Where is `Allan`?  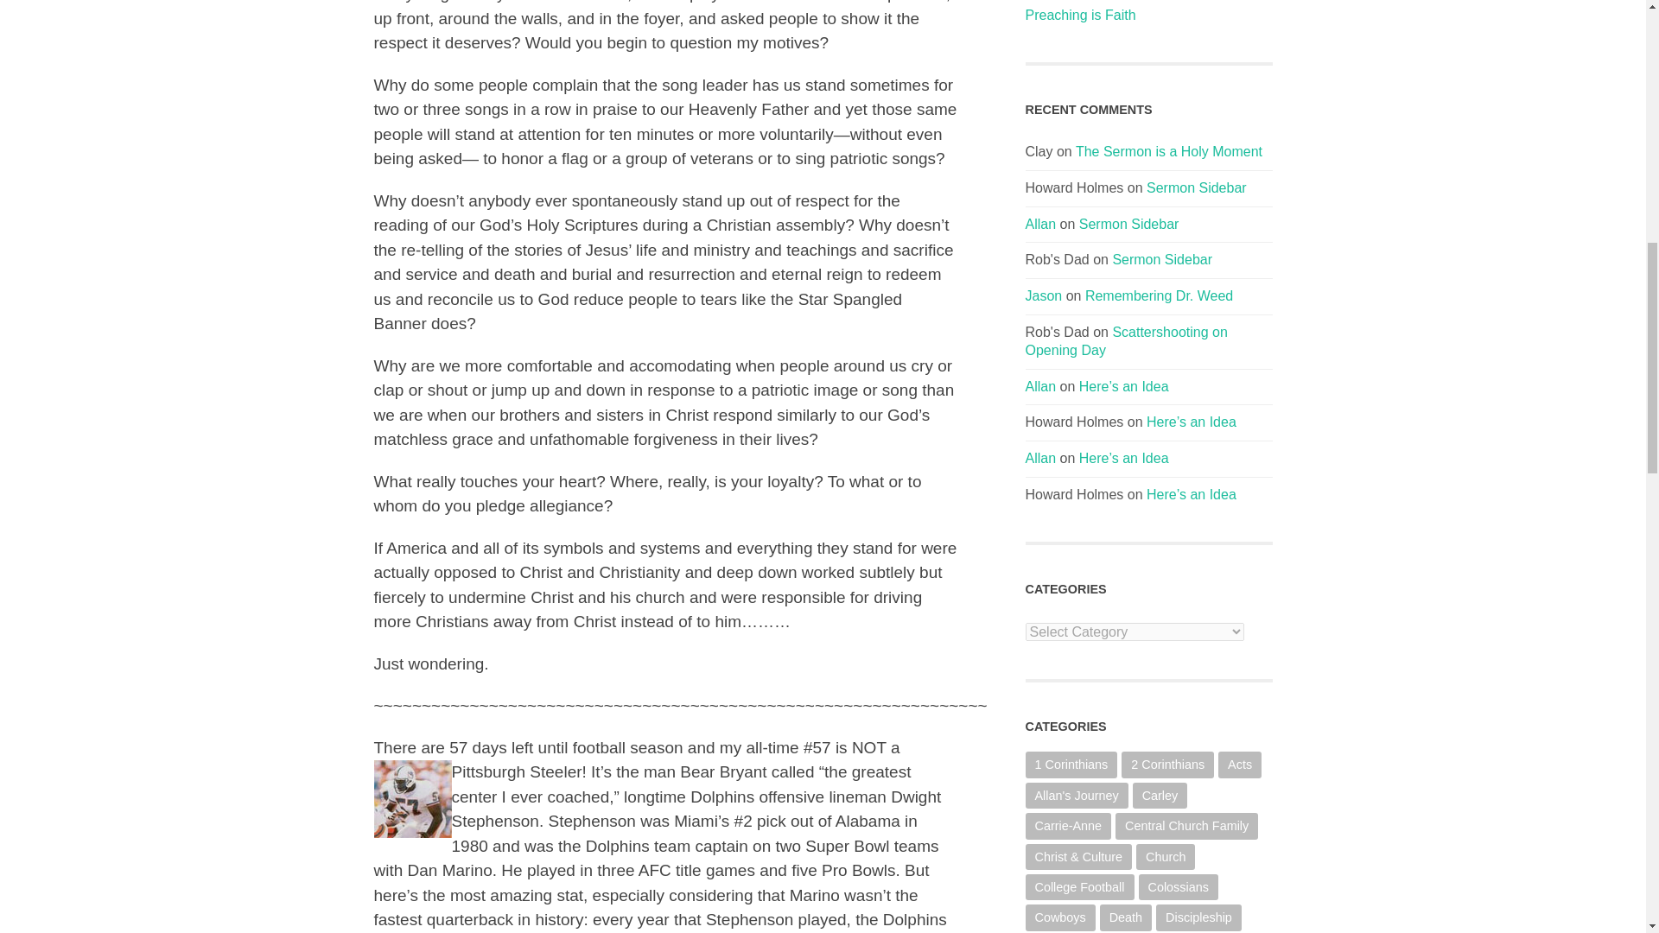 Allan is located at coordinates (1040, 385).